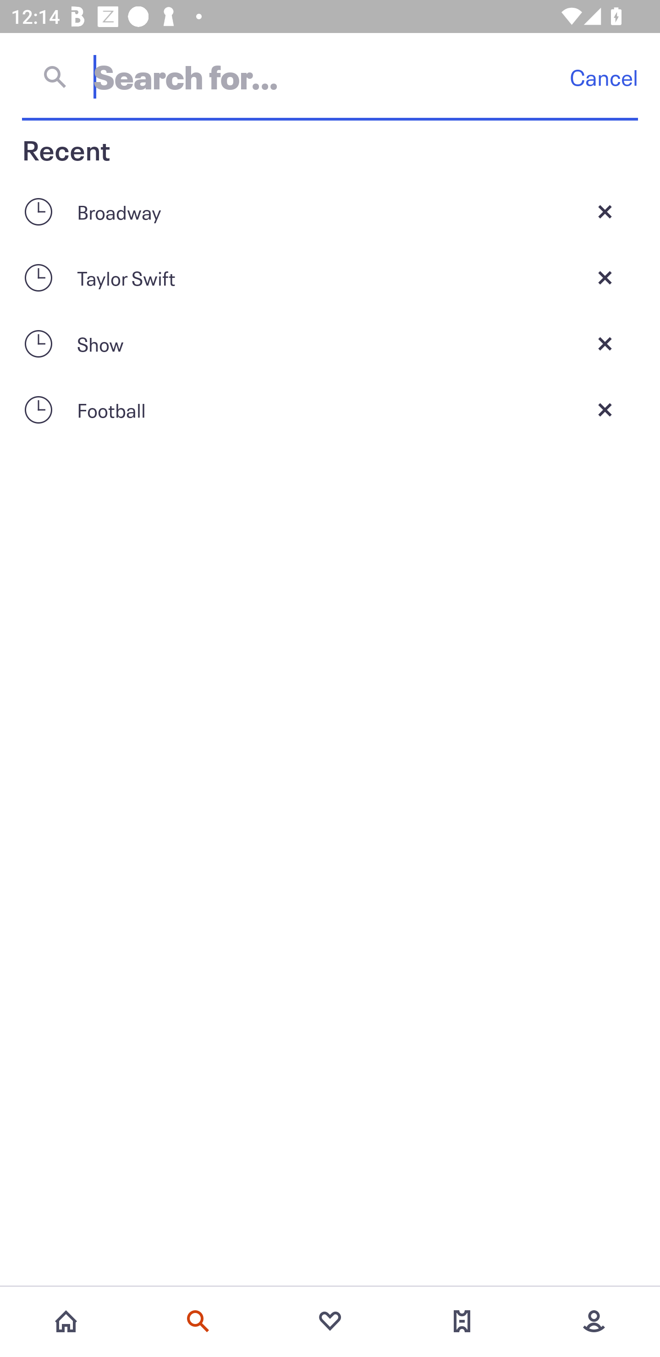 The image size is (660, 1357). I want to click on Show Close current screen, so click(330, 344).